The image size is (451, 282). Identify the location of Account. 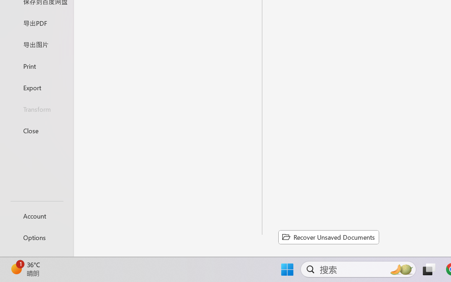
(37, 216).